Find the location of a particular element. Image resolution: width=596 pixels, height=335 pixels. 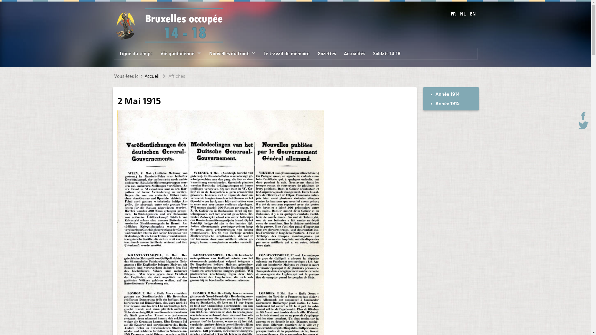

NL is located at coordinates (463, 14).